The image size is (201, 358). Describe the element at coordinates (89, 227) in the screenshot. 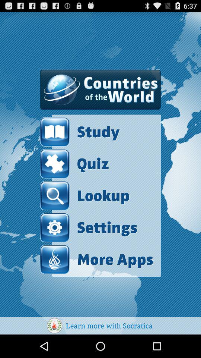

I see `flip to the settings` at that location.